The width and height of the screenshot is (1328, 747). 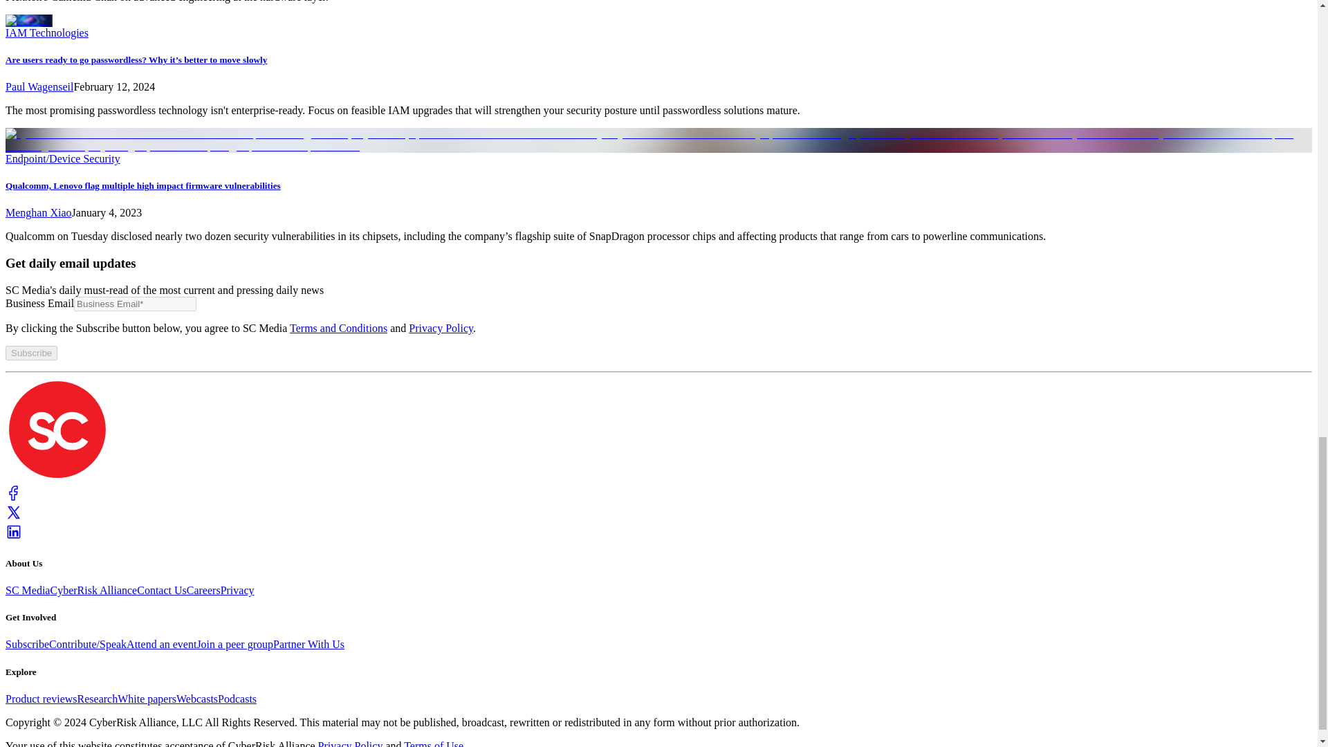 I want to click on Menghan Xiao, so click(x=38, y=213).